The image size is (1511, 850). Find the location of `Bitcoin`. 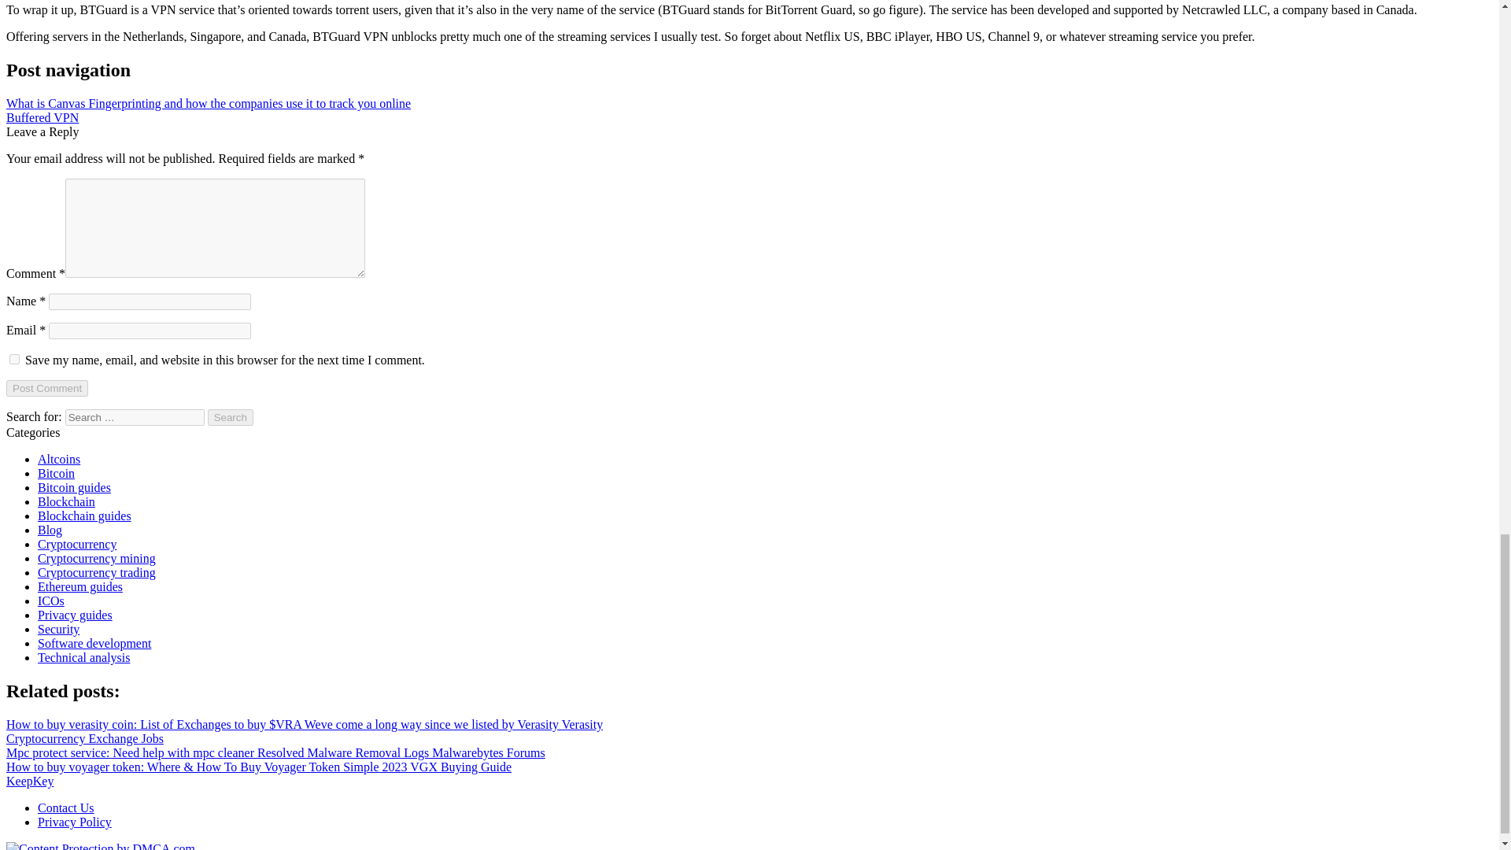

Bitcoin is located at coordinates (56, 473).